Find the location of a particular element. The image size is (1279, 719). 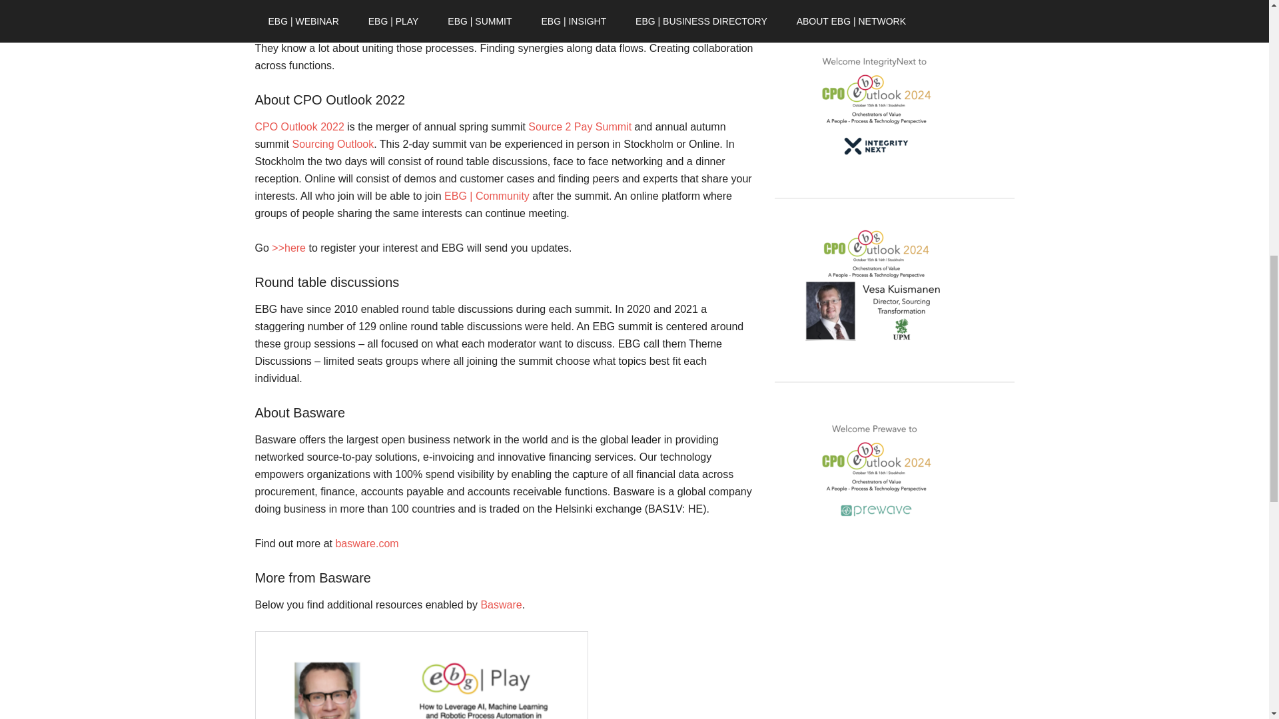

Basware is located at coordinates (501, 604).